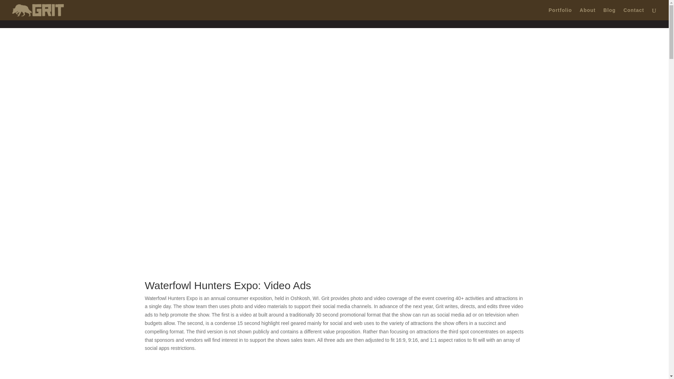 Image resolution: width=674 pixels, height=379 pixels. What do you see at coordinates (234, 375) in the screenshot?
I see `Waterfowl Hunters Expo: 30 second Promo 1:1` at bounding box center [234, 375].